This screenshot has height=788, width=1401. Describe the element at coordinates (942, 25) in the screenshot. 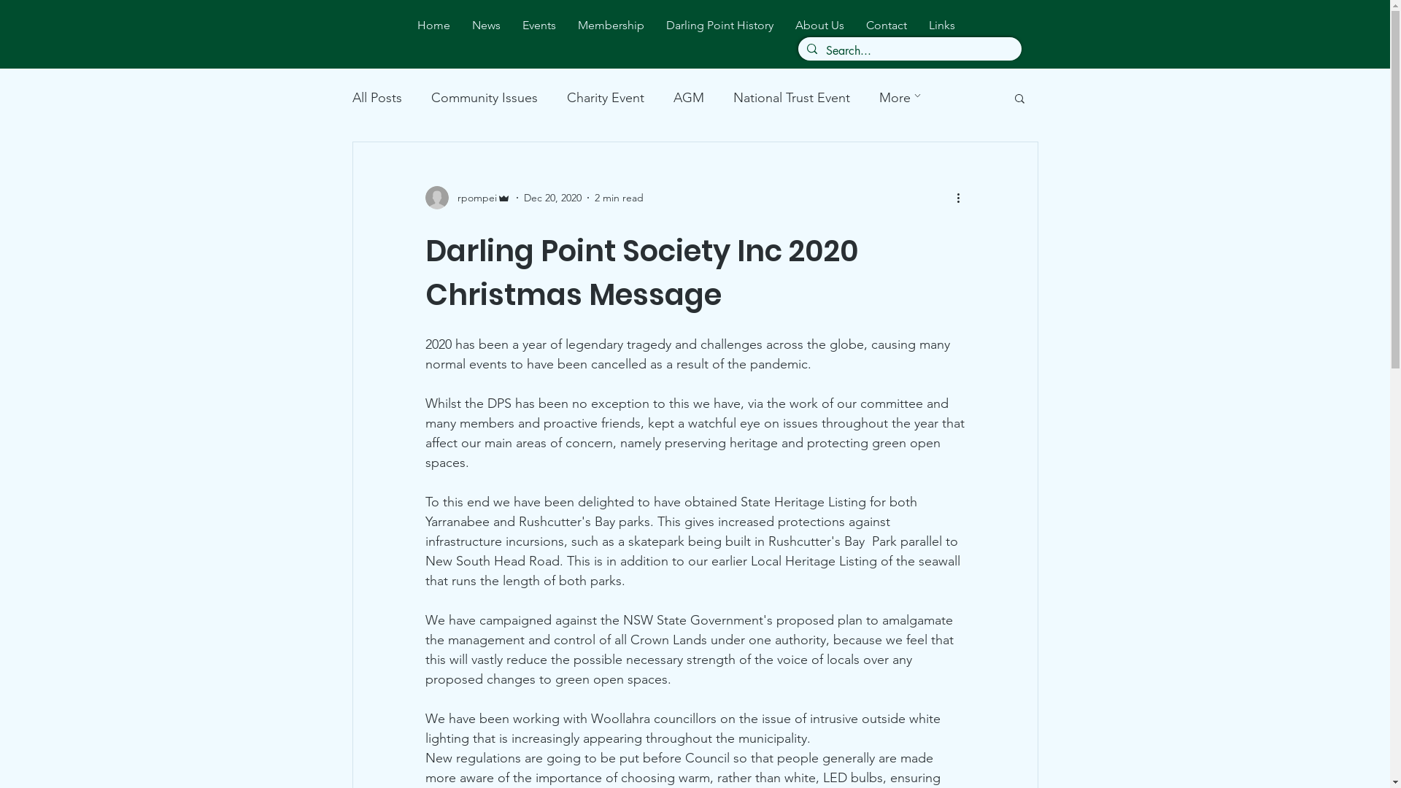

I see `Links` at that location.